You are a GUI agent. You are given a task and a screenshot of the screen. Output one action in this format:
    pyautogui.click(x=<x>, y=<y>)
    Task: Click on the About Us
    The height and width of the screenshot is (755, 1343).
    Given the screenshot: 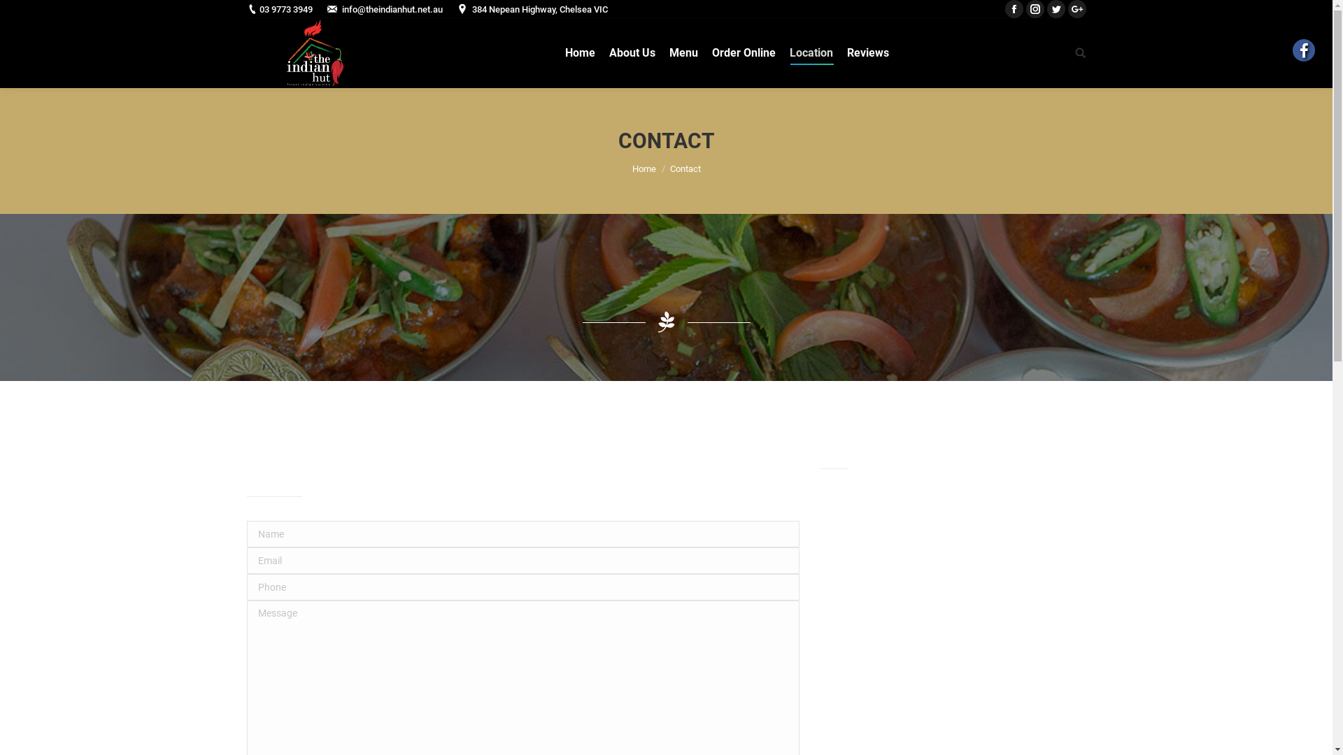 What is the action you would take?
    pyautogui.click(x=632, y=53)
    